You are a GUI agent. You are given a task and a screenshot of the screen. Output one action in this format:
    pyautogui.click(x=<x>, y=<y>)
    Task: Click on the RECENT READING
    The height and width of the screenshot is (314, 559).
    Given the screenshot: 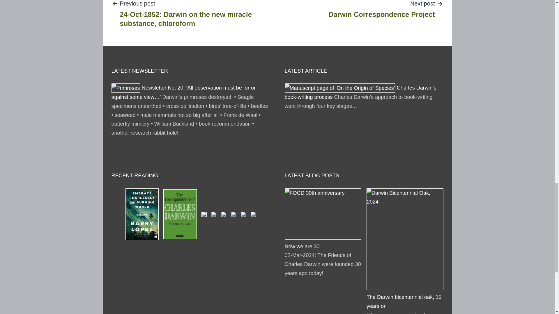 What is the action you would take?
    pyautogui.click(x=135, y=176)
    